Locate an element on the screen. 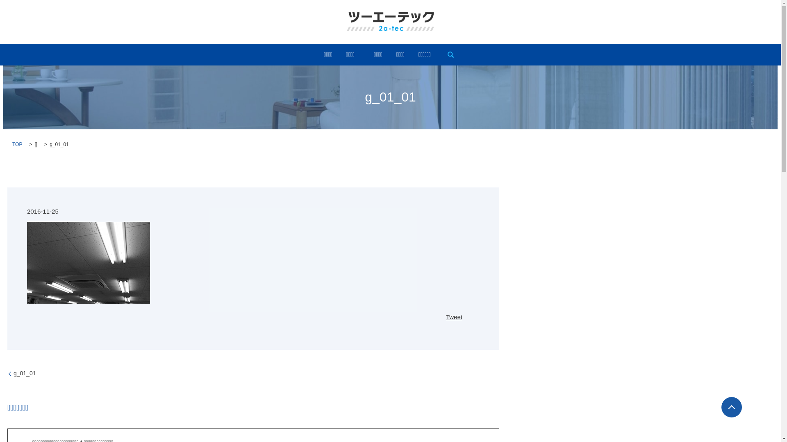 This screenshot has height=442, width=787. search is located at coordinates (451, 54).